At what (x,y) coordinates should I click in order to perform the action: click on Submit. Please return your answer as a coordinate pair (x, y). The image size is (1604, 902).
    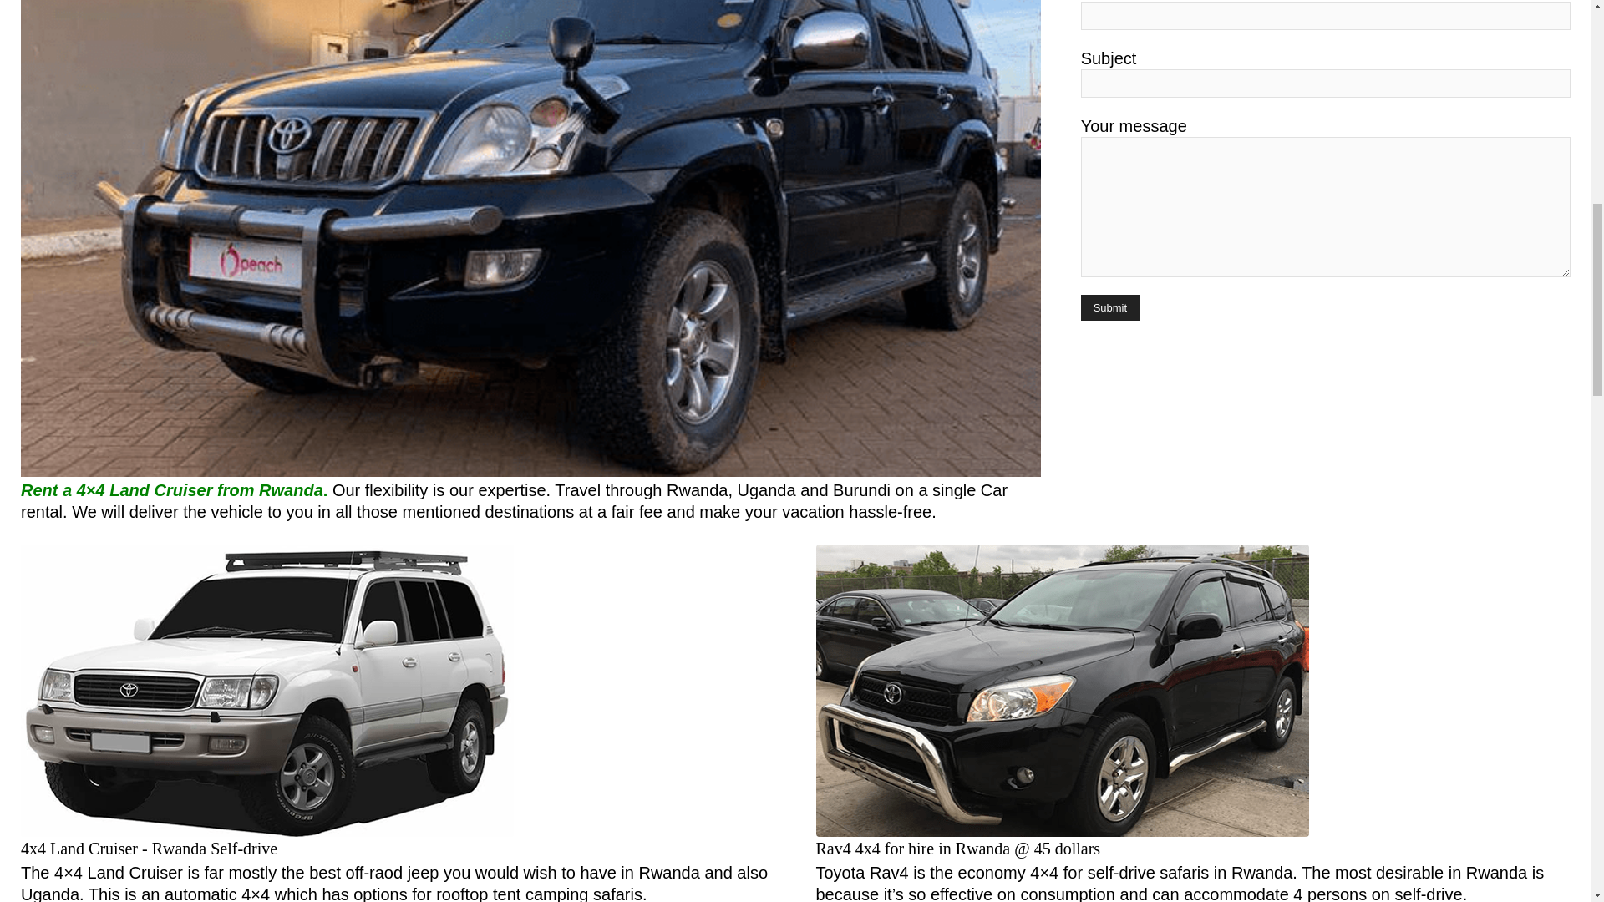
    Looking at the image, I should click on (1109, 307).